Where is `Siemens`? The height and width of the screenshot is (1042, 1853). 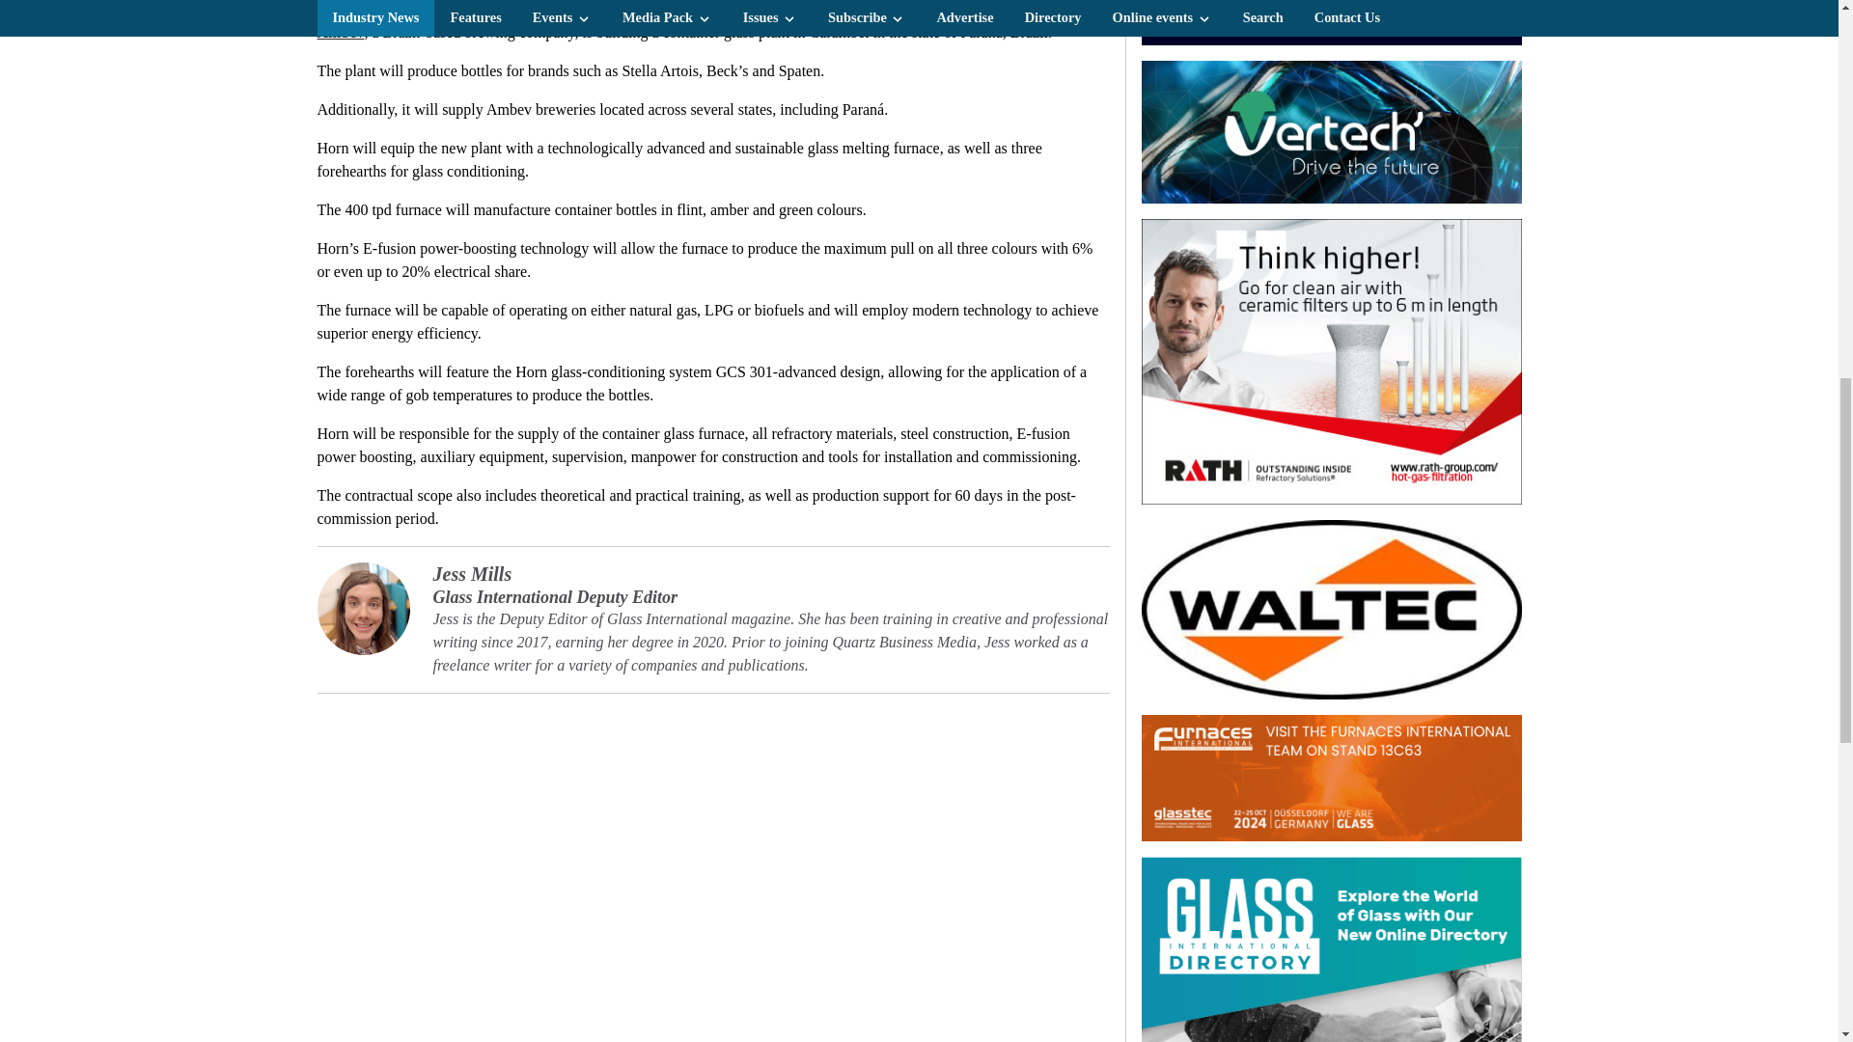 Siemens is located at coordinates (1331, 23).